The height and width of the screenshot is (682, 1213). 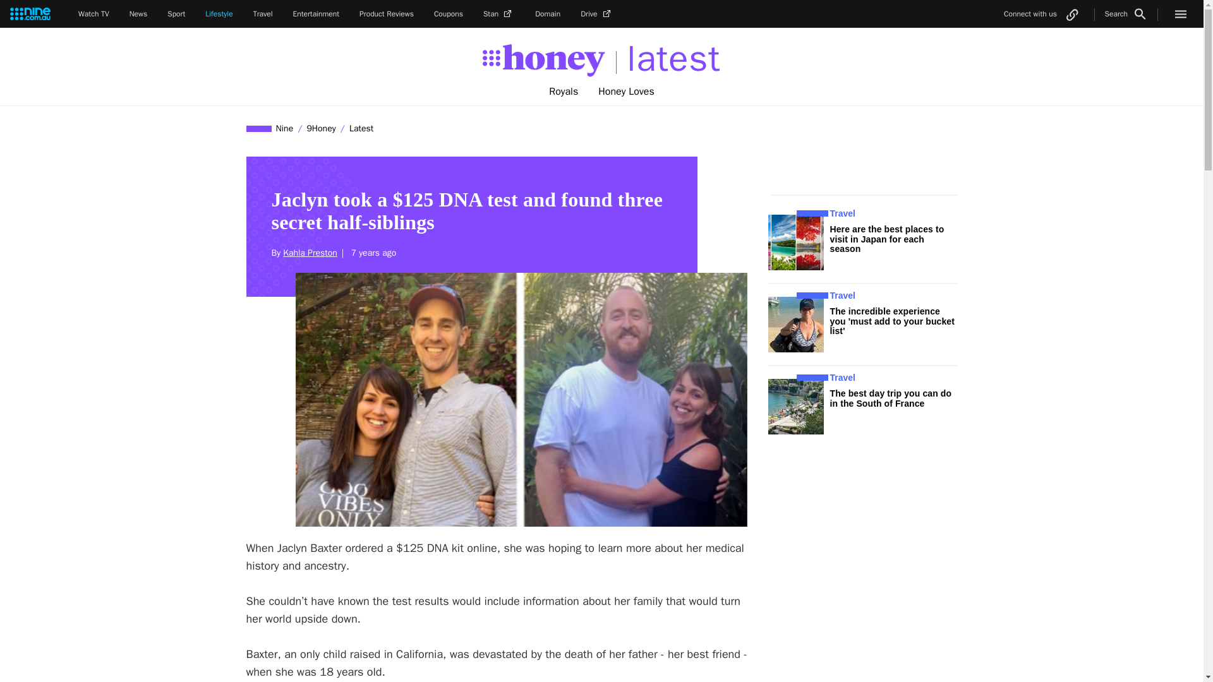 What do you see at coordinates (547, 14) in the screenshot?
I see `Domain` at bounding box center [547, 14].